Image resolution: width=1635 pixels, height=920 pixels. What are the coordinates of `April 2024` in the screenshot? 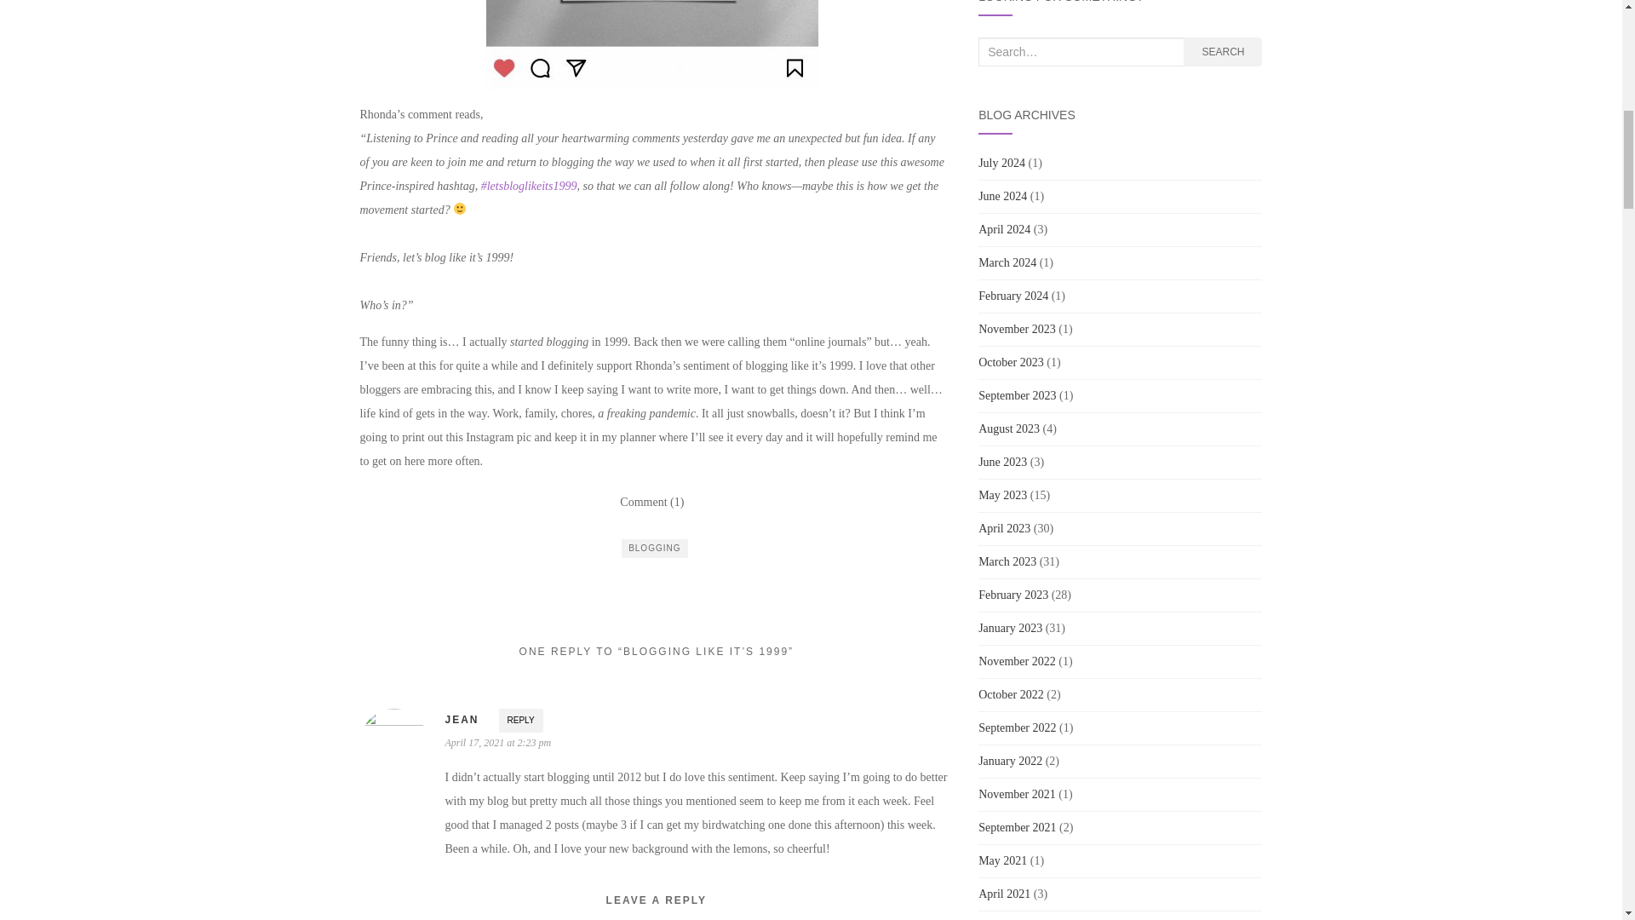 It's located at (1003, 229).